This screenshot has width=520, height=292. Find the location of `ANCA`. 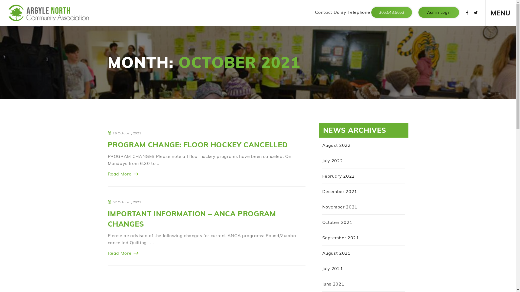

ANCA is located at coordinates (49, 13).